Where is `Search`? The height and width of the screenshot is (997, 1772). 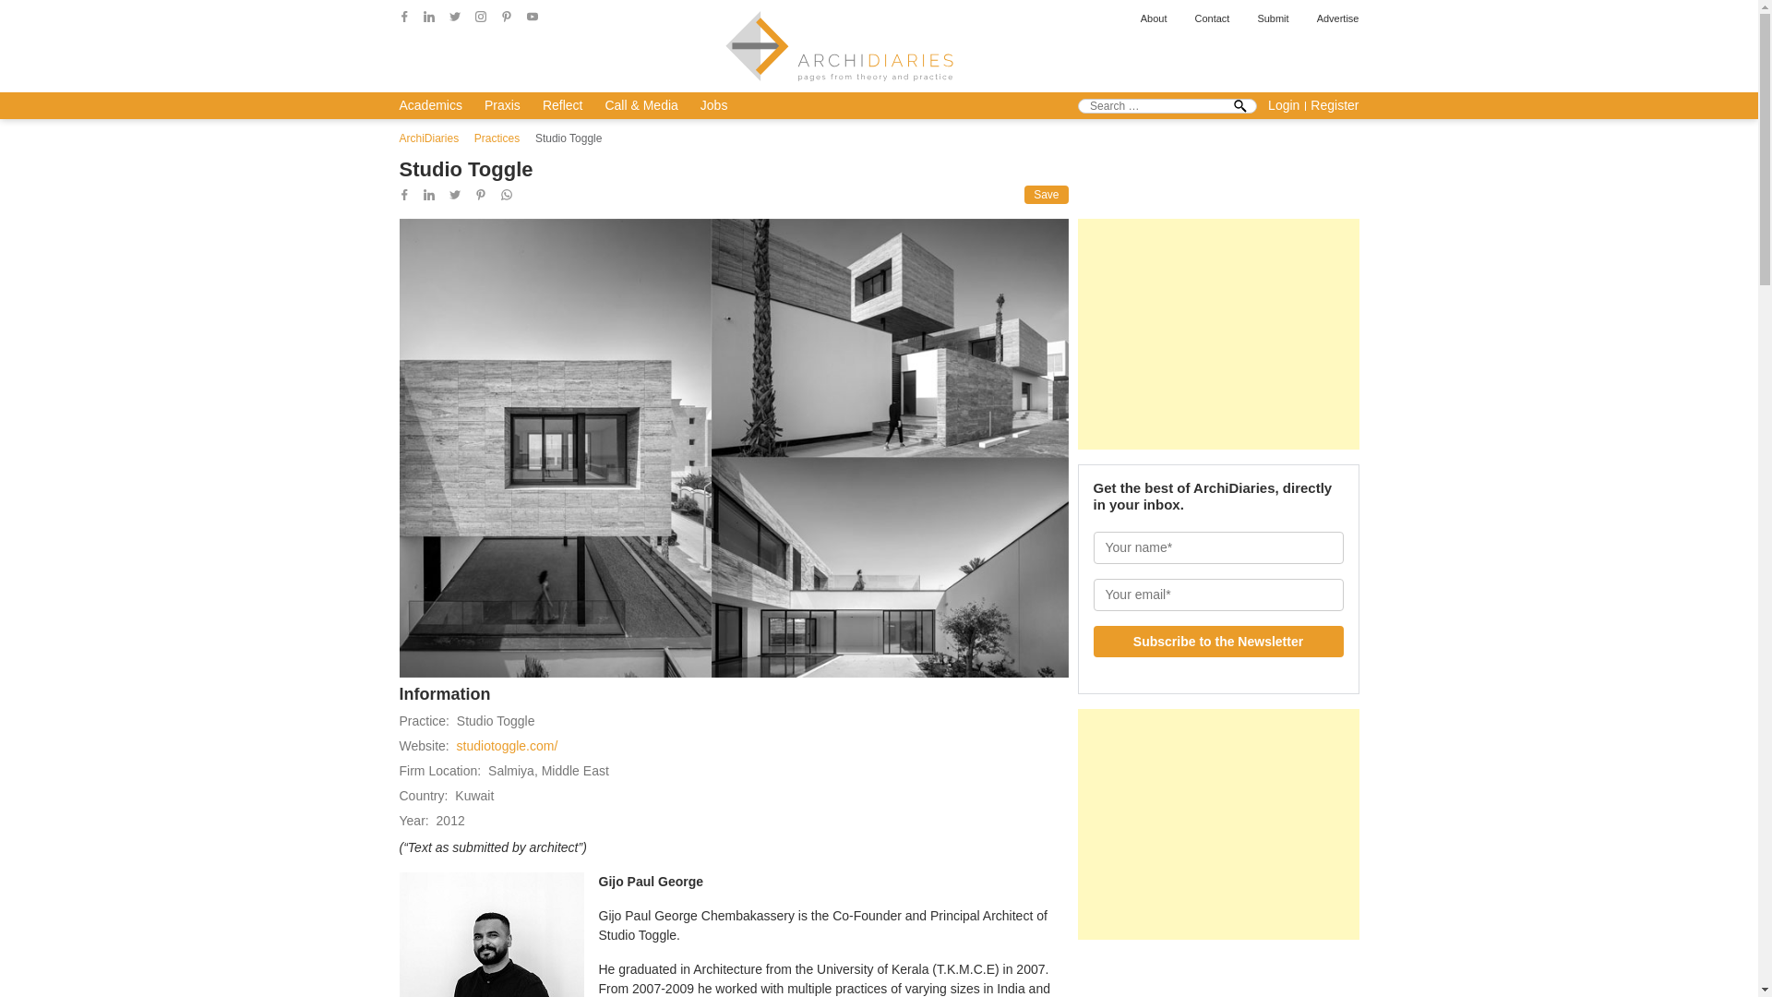
Search is located at coordinates (1240, 105).